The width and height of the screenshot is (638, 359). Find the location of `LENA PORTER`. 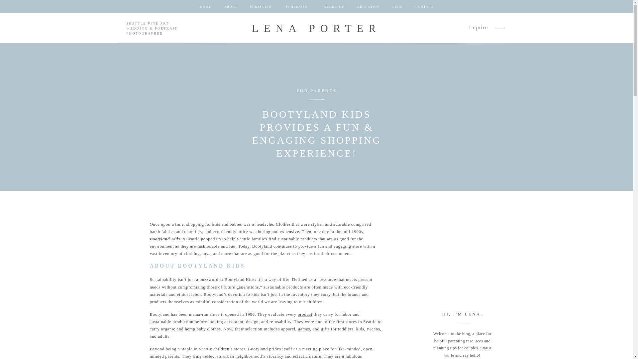

LENA PORTER is located at coordinates (316, 28).